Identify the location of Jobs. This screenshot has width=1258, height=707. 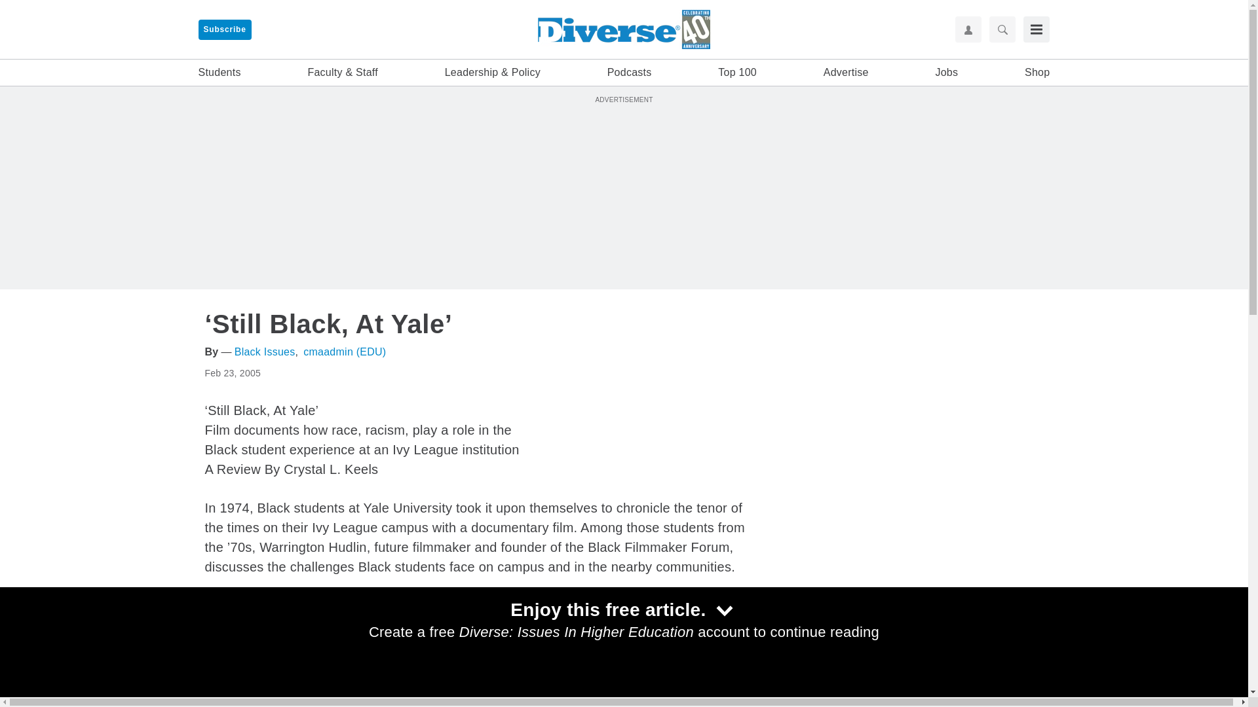
(946, 73).